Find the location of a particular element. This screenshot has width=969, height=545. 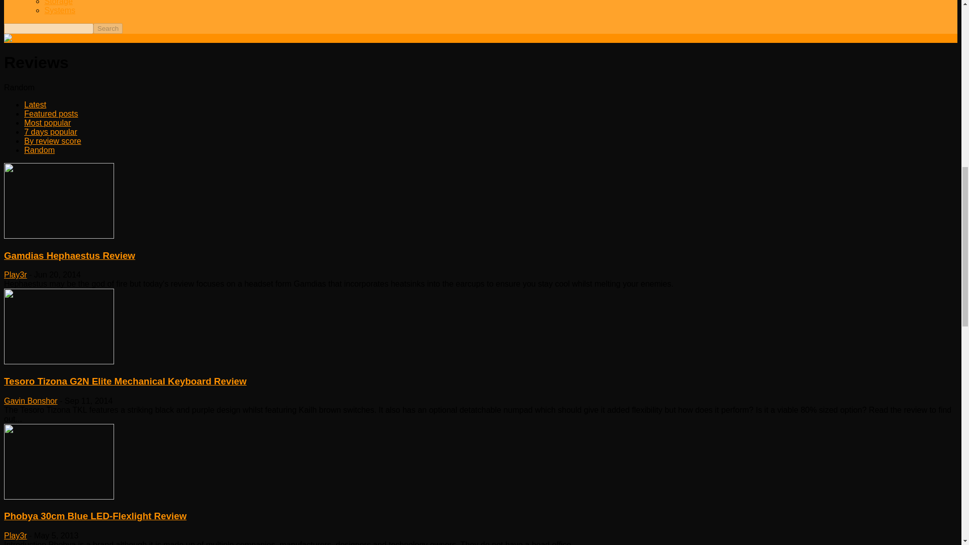

Gamdias Hephaestus Review is located at coordinates (70, 255).